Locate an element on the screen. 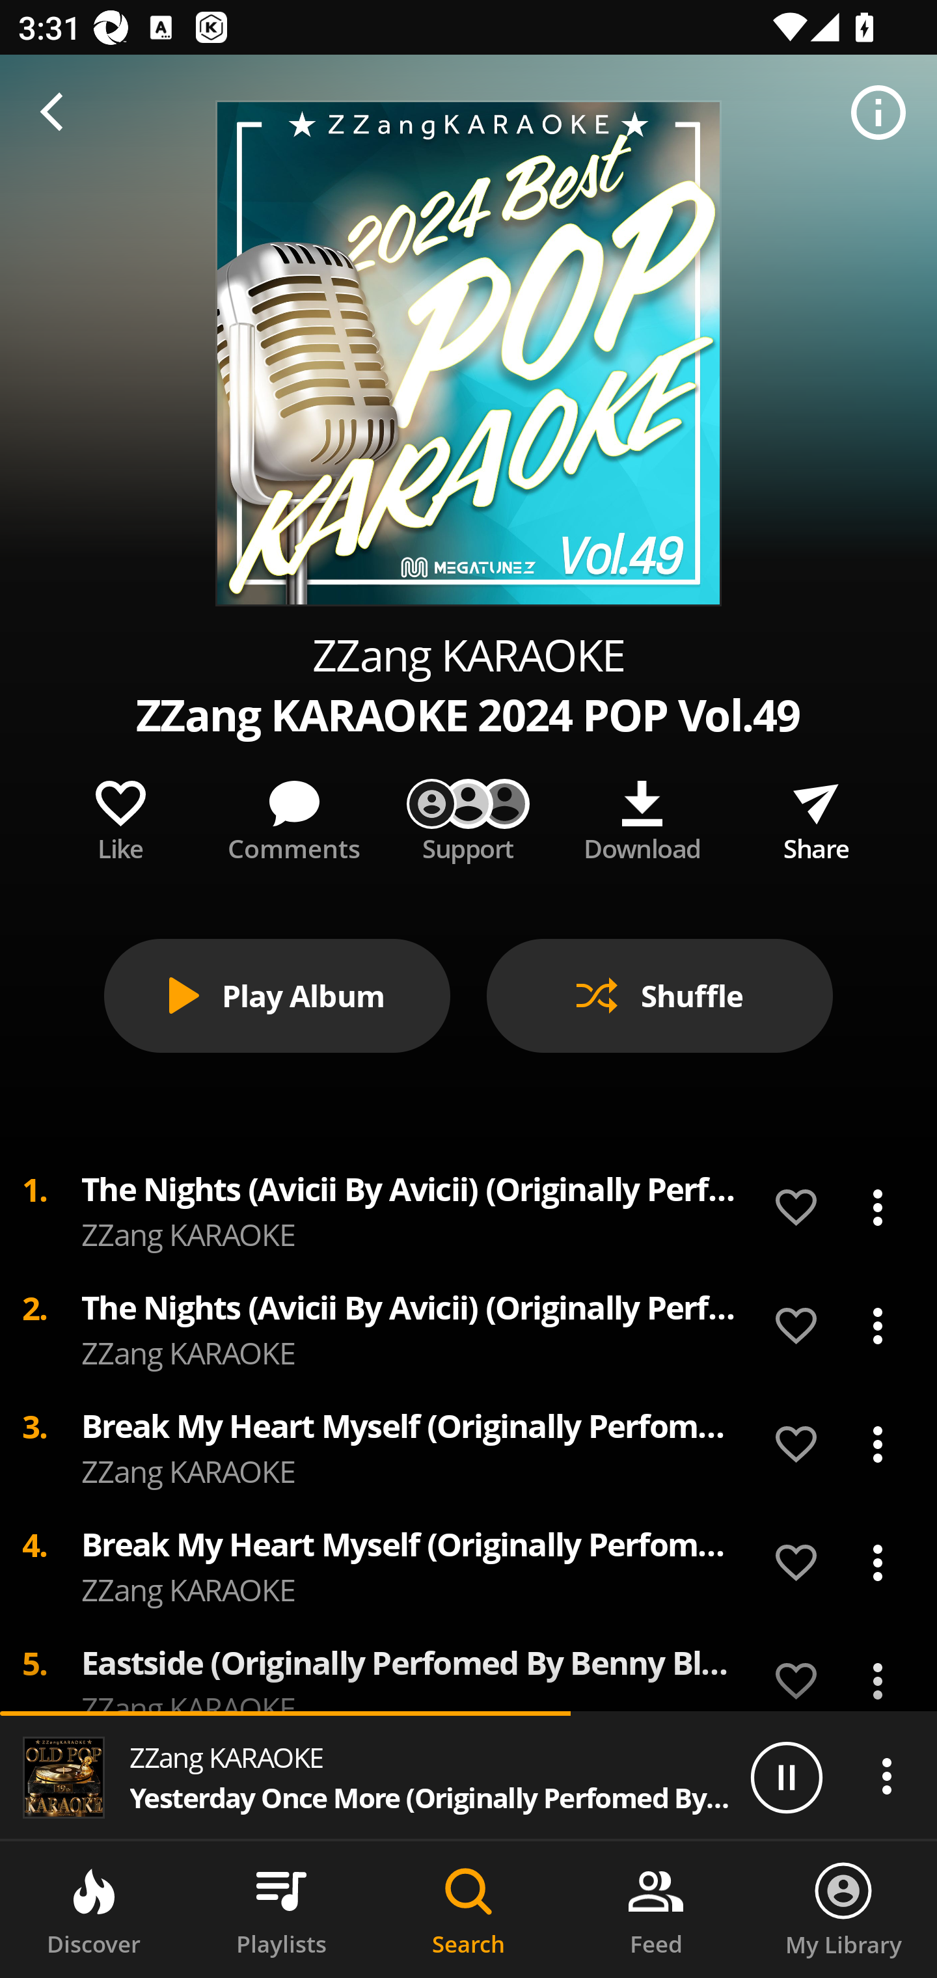 The height and width of the screenshot is (1978, 937). Actions is located at coordinates (877, 1562).